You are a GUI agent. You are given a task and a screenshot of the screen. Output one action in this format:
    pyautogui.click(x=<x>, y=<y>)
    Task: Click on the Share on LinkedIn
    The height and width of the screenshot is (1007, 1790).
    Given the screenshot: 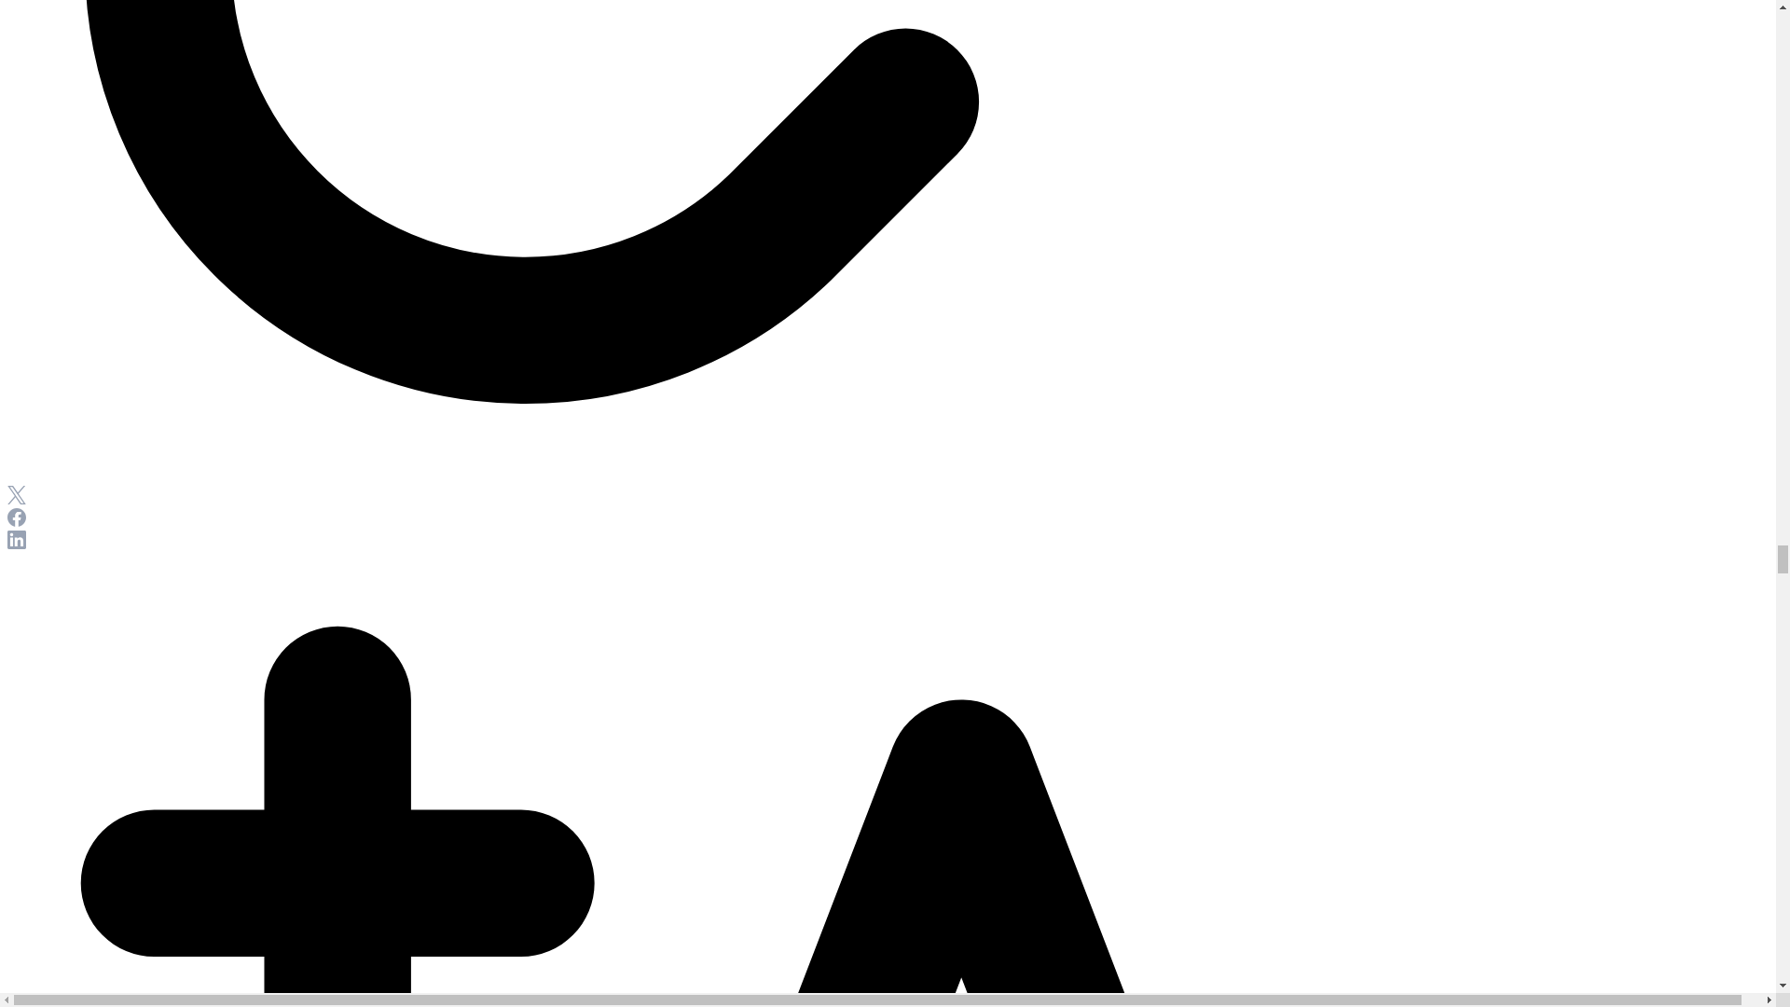 What is the action you would take?
    pyautogui.click(x=17, y=543)
    